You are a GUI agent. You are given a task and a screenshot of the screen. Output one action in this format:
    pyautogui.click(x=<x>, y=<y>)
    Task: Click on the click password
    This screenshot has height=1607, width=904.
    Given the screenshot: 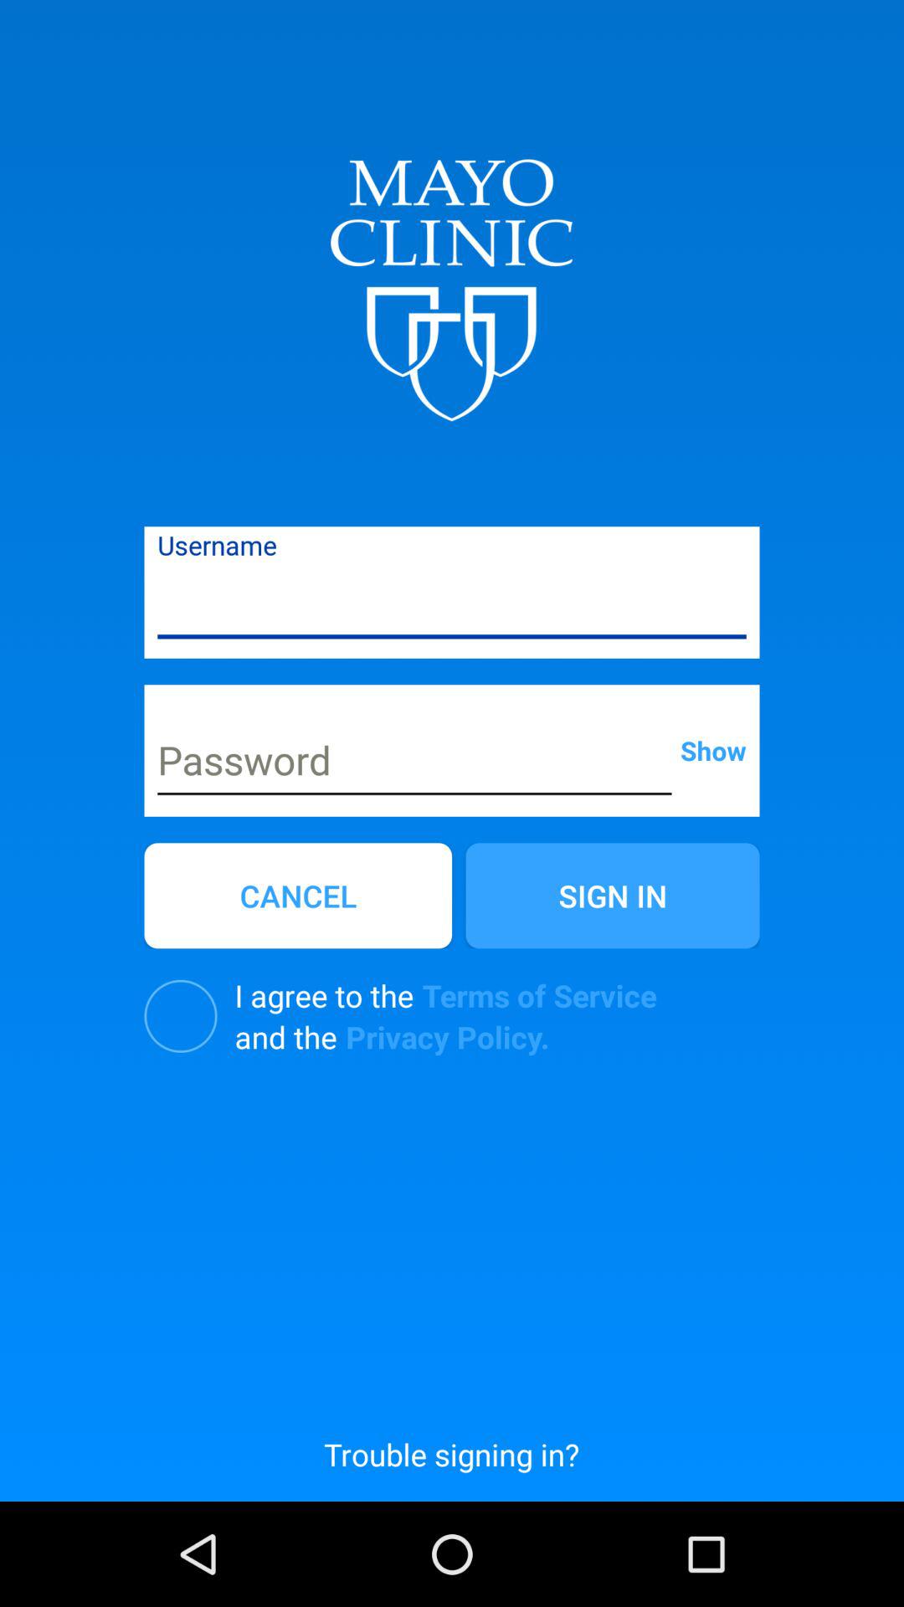 What is the action you would take?
    pyautogui.click(x=415, y=763)
    